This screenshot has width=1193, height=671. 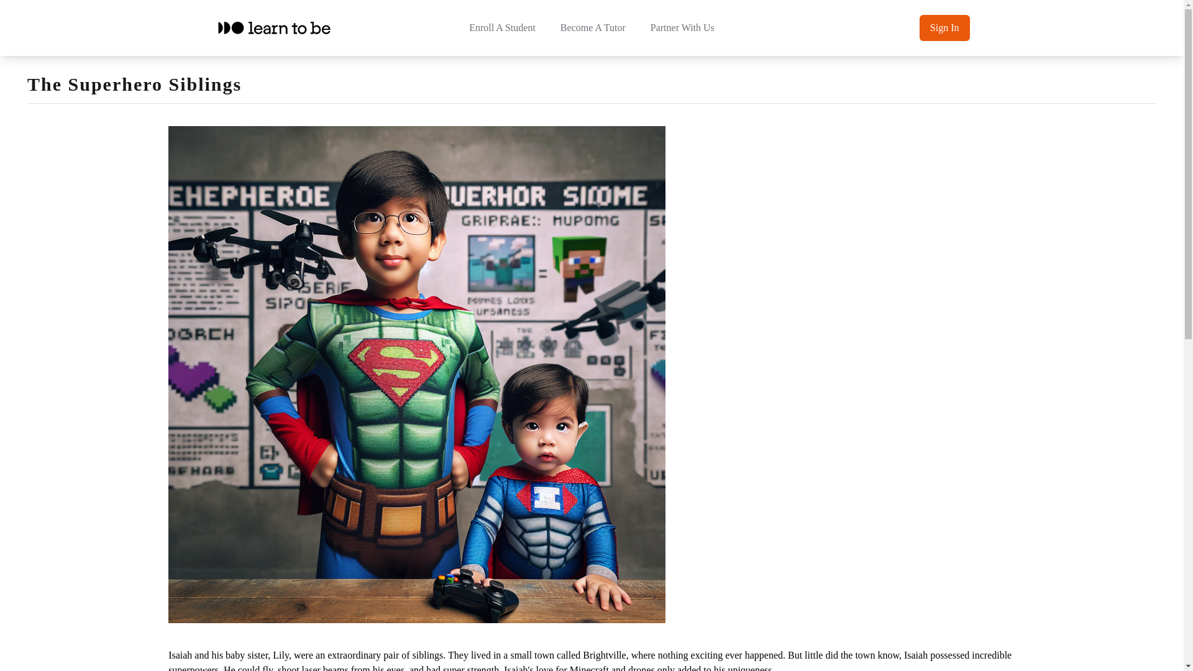 I want to click on Learn To Be, so click(x=273, y=27).